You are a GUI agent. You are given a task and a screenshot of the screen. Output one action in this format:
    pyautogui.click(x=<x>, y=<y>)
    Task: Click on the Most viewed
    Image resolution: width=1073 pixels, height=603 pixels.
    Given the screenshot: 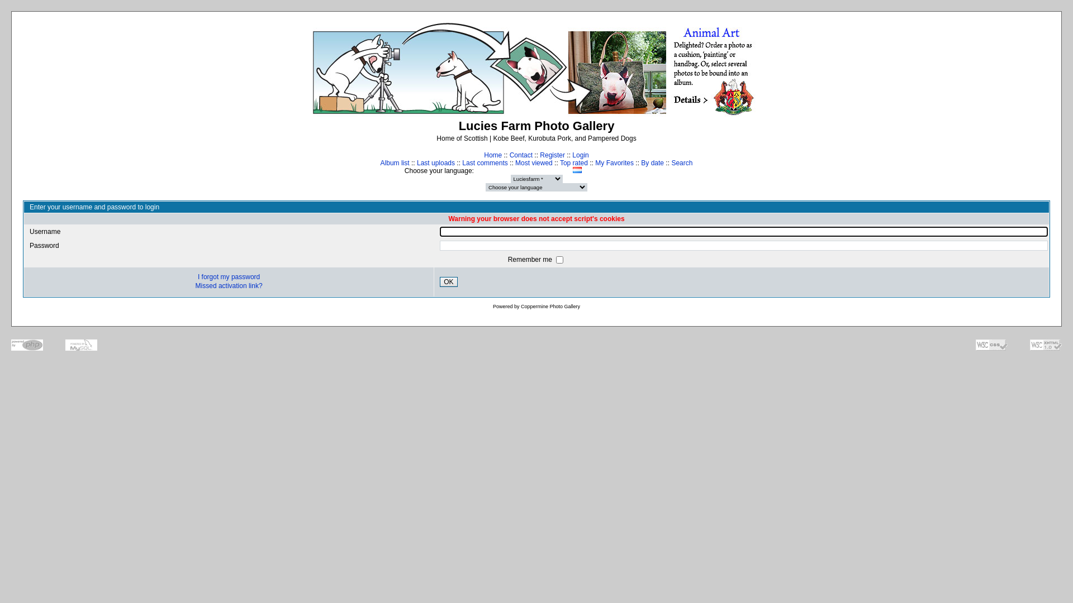 What is the action you would take?
    pyautogui.click(x=534, y=163)
    